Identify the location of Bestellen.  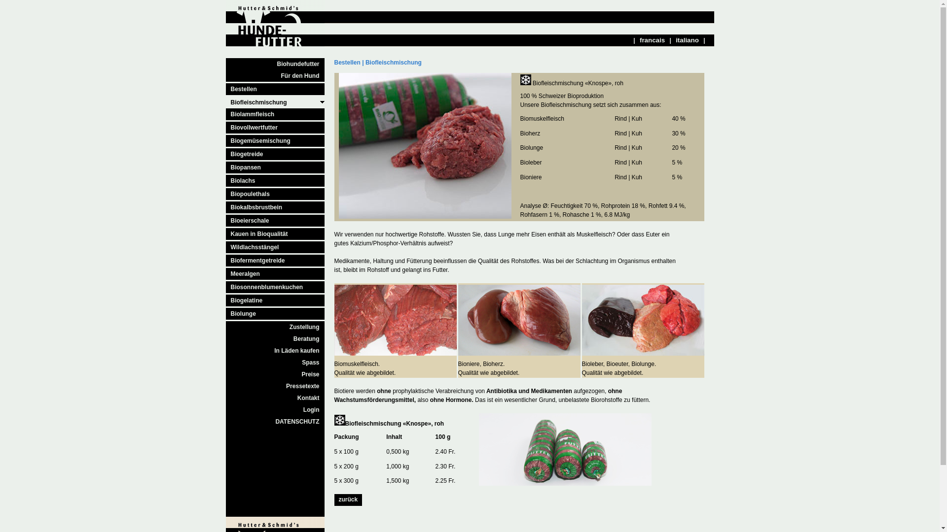
(347, 63).